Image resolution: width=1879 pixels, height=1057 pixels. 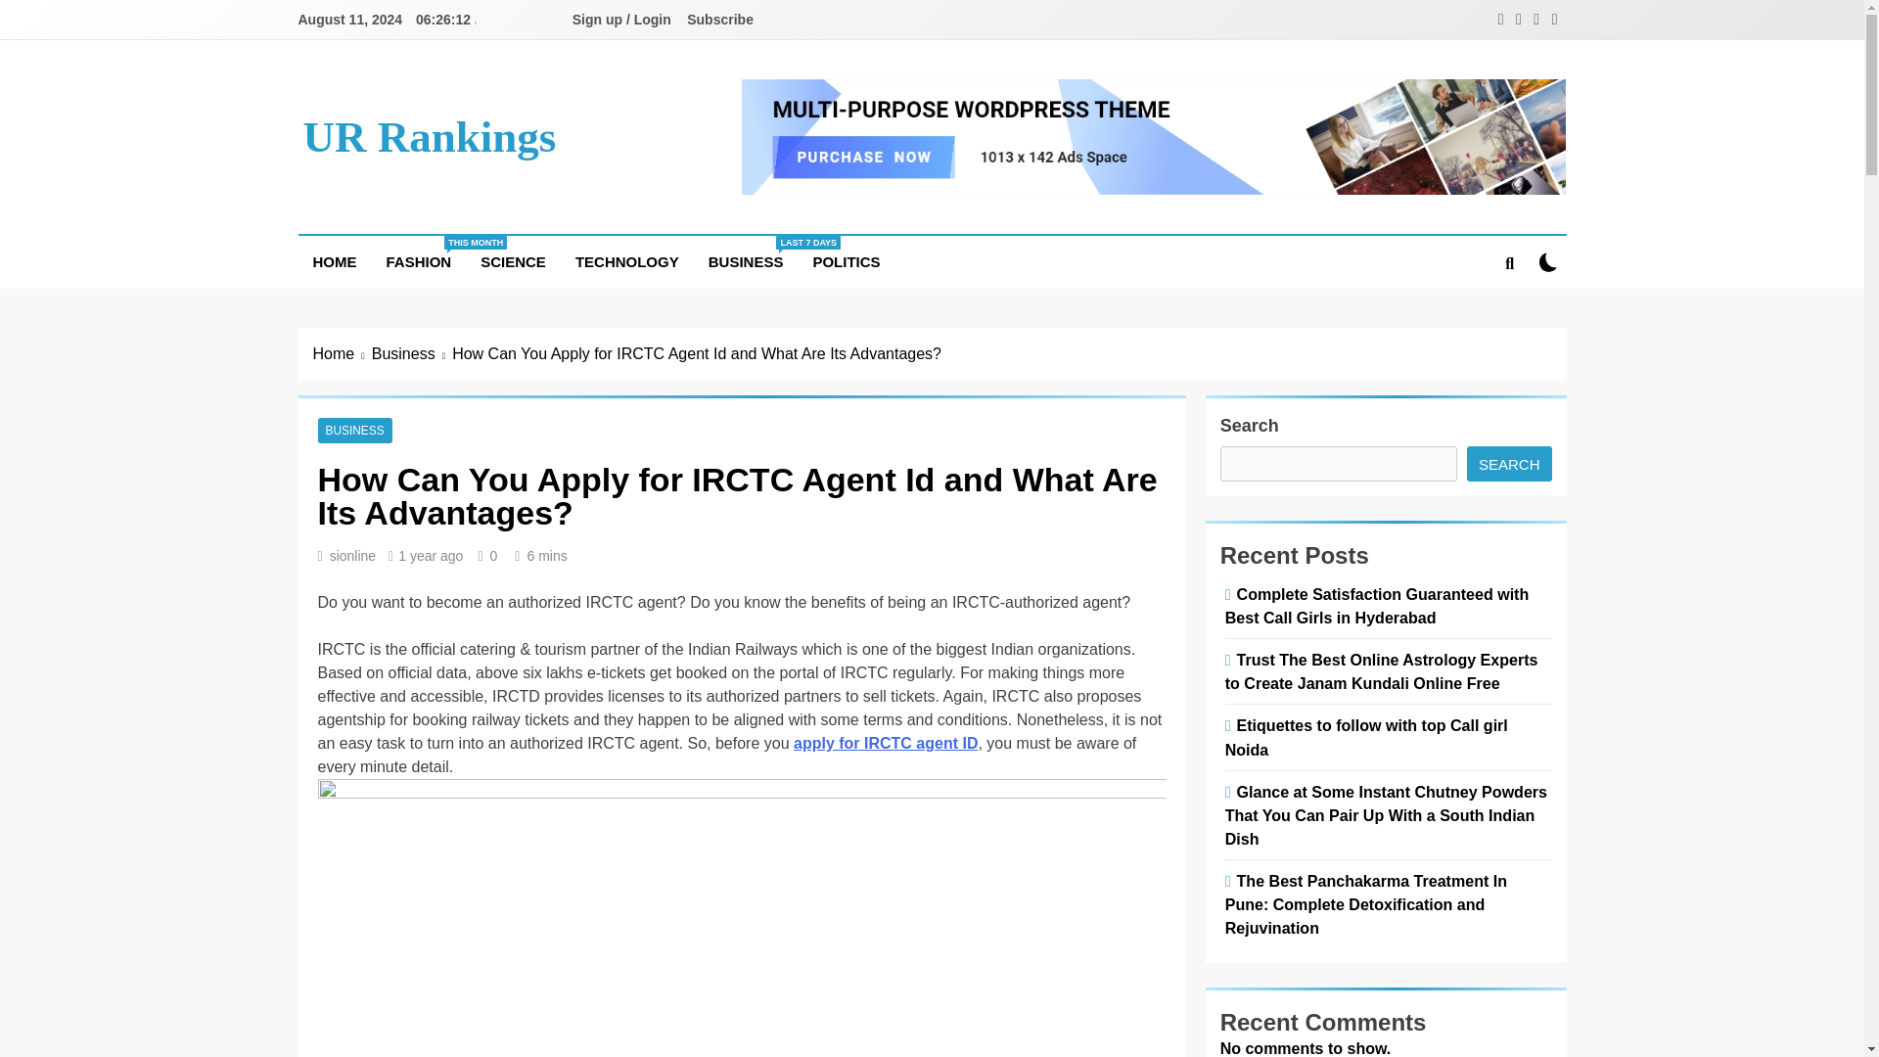 What do you see at coordinates (343, 353) in the screenshot?
I see `on` at bounding box center [343, 353].